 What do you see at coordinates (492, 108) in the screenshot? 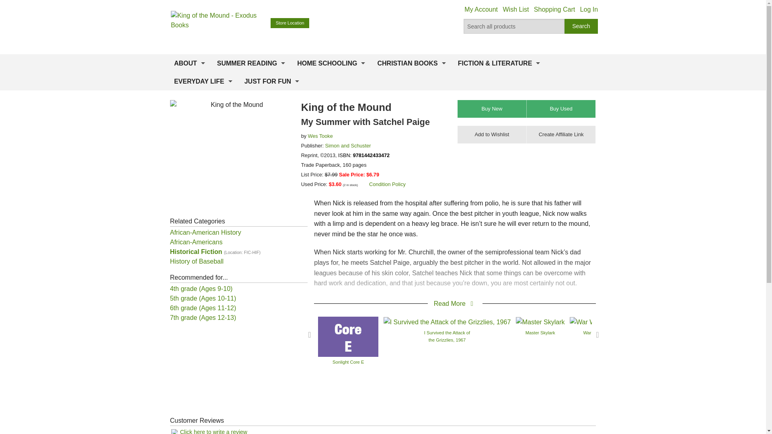
I see `Buy New` at bounding box center [492, 108].